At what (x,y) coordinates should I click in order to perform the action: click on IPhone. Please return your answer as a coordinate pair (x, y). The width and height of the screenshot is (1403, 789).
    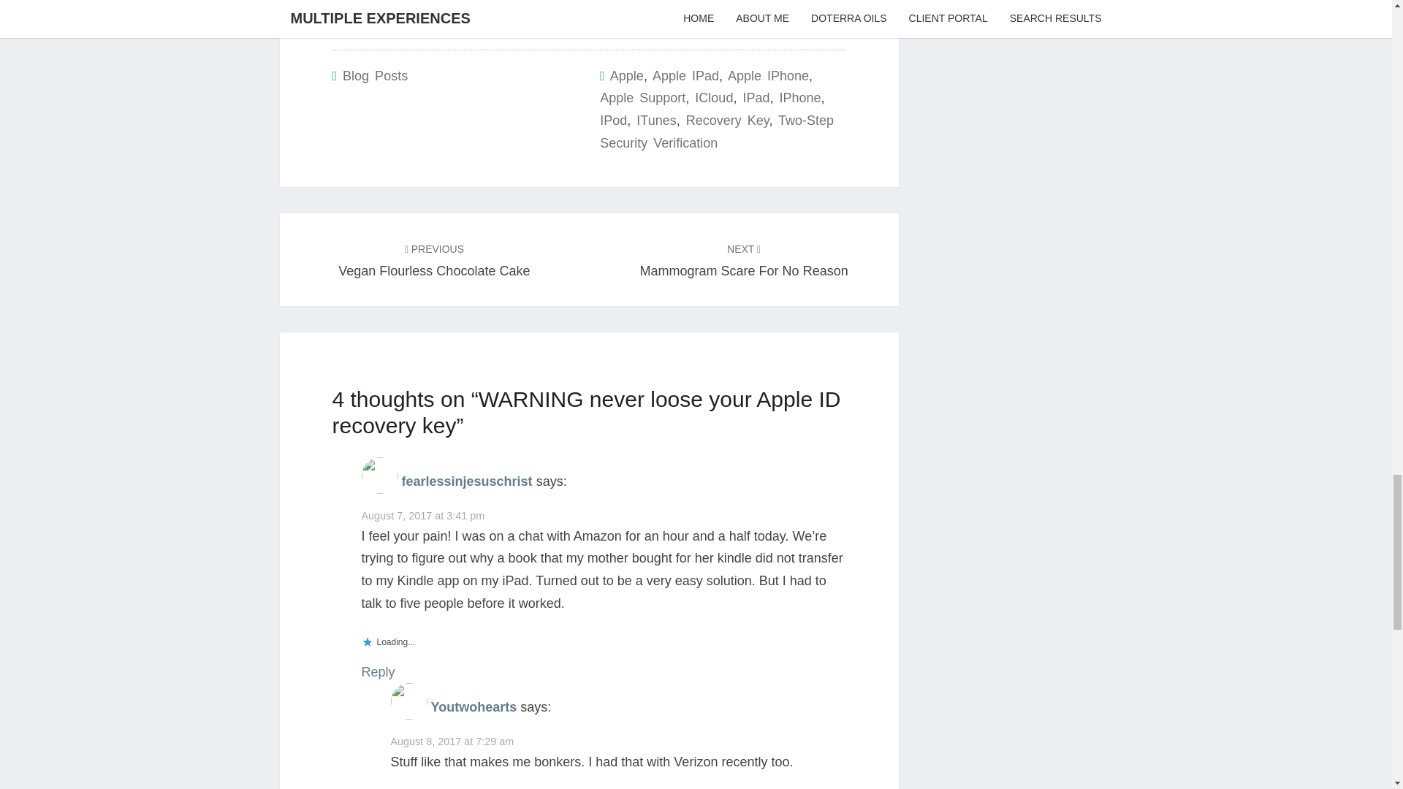
    Looking at the image, I should click on (799, 98).